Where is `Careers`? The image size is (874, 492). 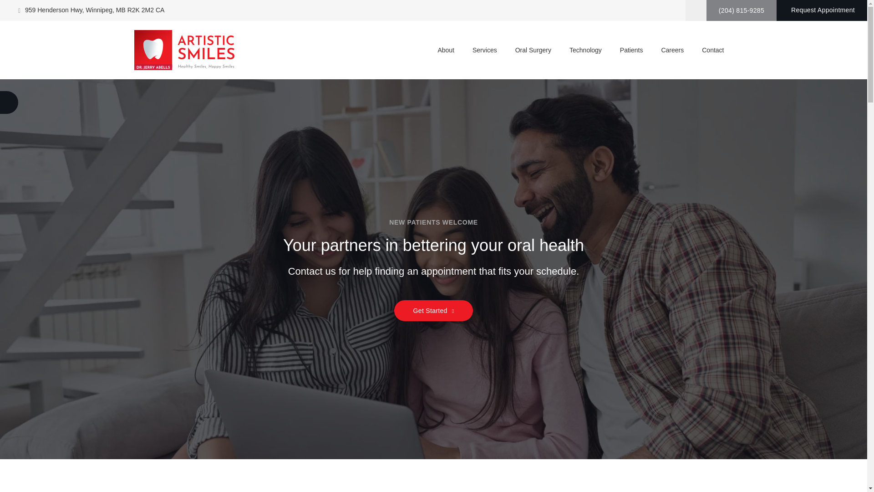 Careers is located at coordinates (672, 50).